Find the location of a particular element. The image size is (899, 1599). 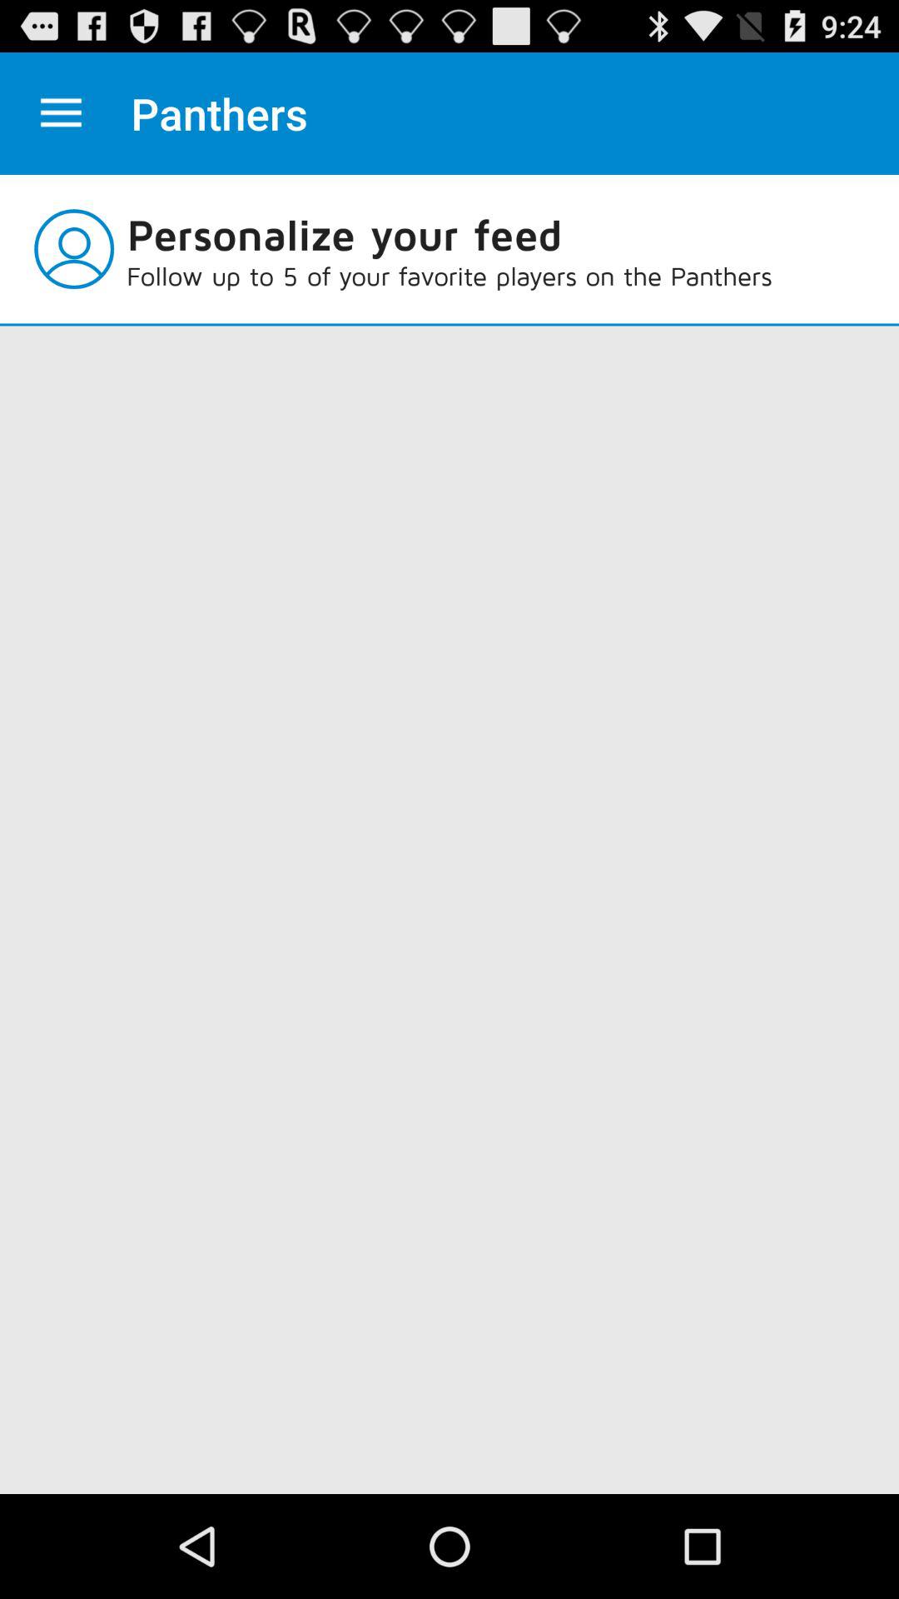

turn off the icon to the left of panthers is located at coordinates (61, 113).